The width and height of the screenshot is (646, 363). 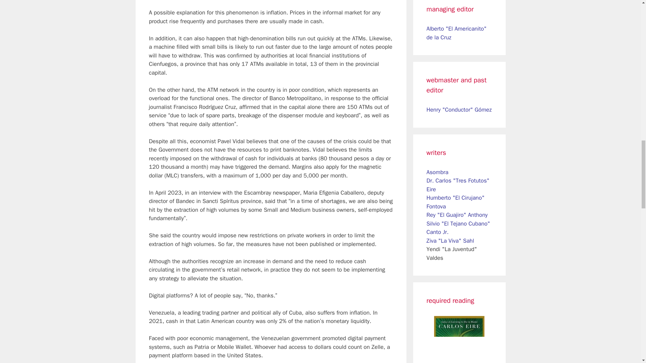 What do you see at coordinates (457, 215) in the screenshot?
I see `Rey "El Guajiro" Anthony` at bounding box center [457, 215].